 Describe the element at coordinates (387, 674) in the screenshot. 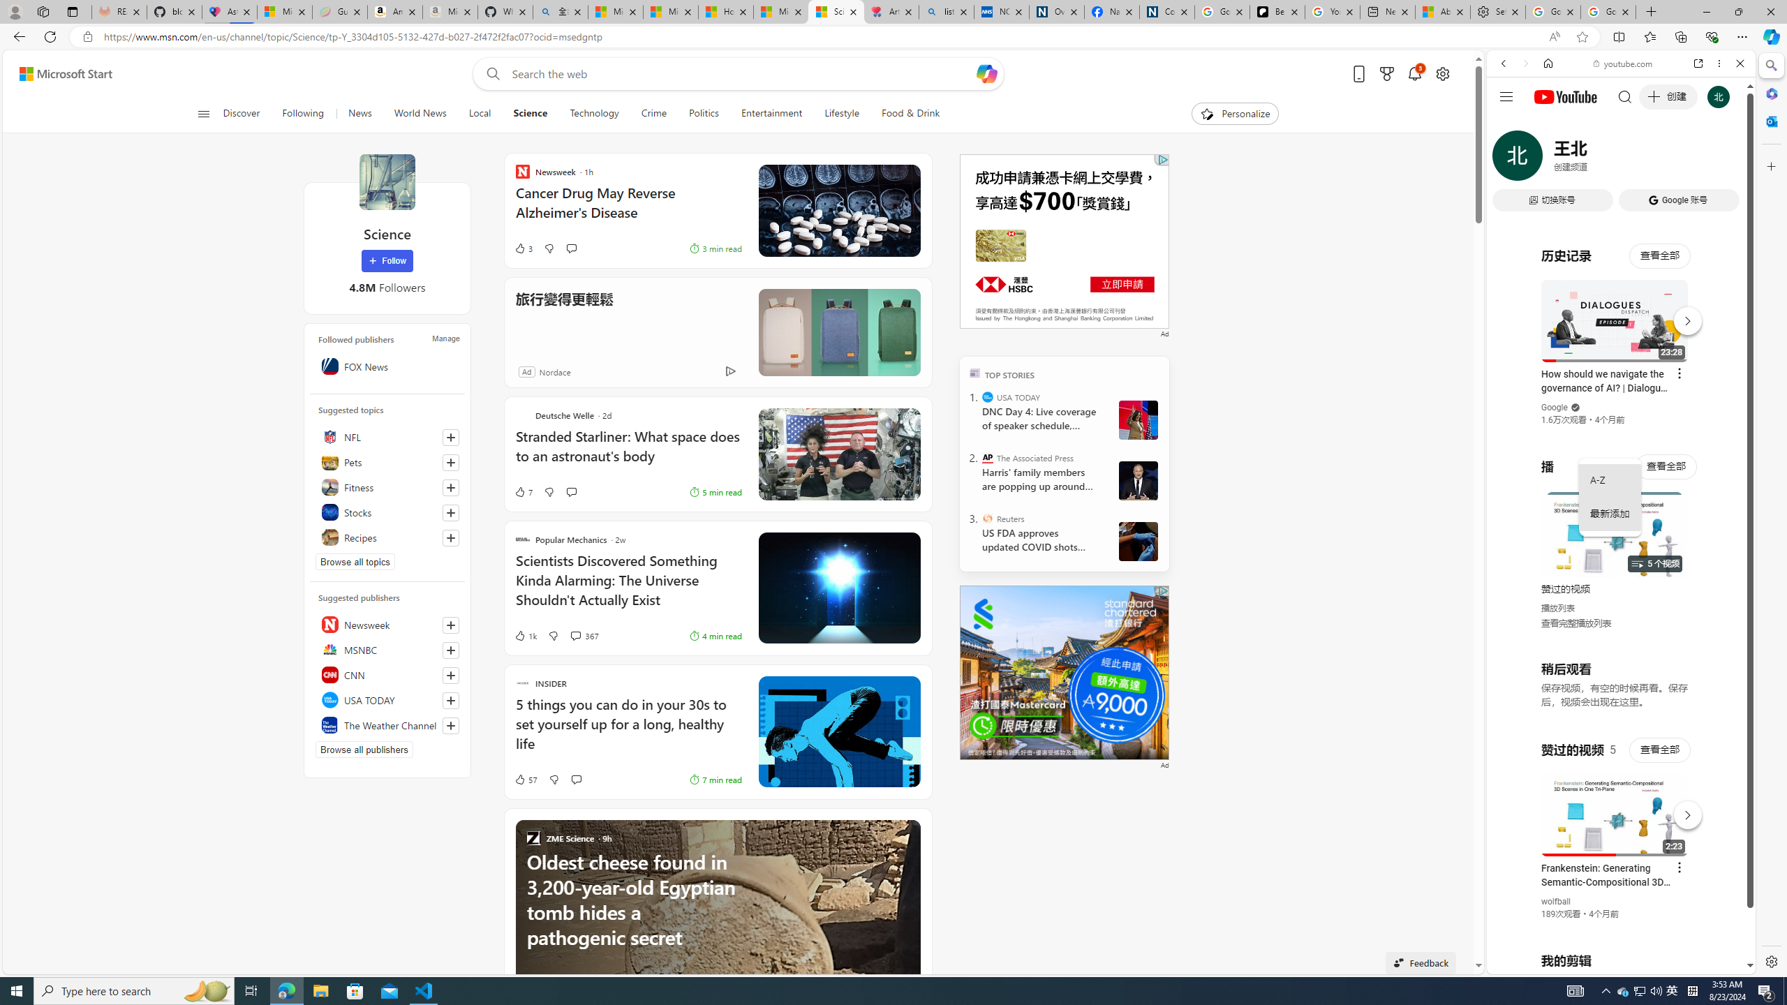

I see `CNN` at that location.